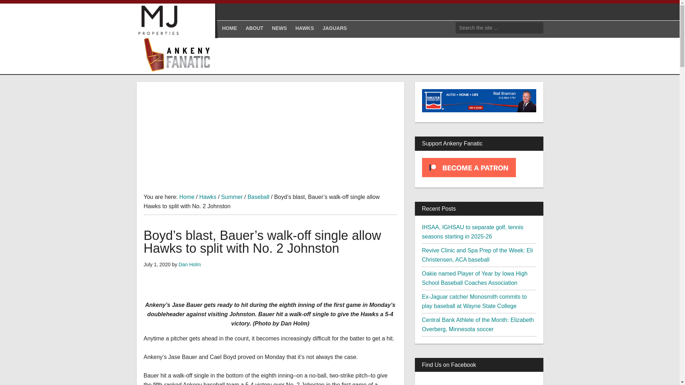 Image resolution: width=685 pixels, height=385 pixels. I want to click on NEWS, so click(279, 28).